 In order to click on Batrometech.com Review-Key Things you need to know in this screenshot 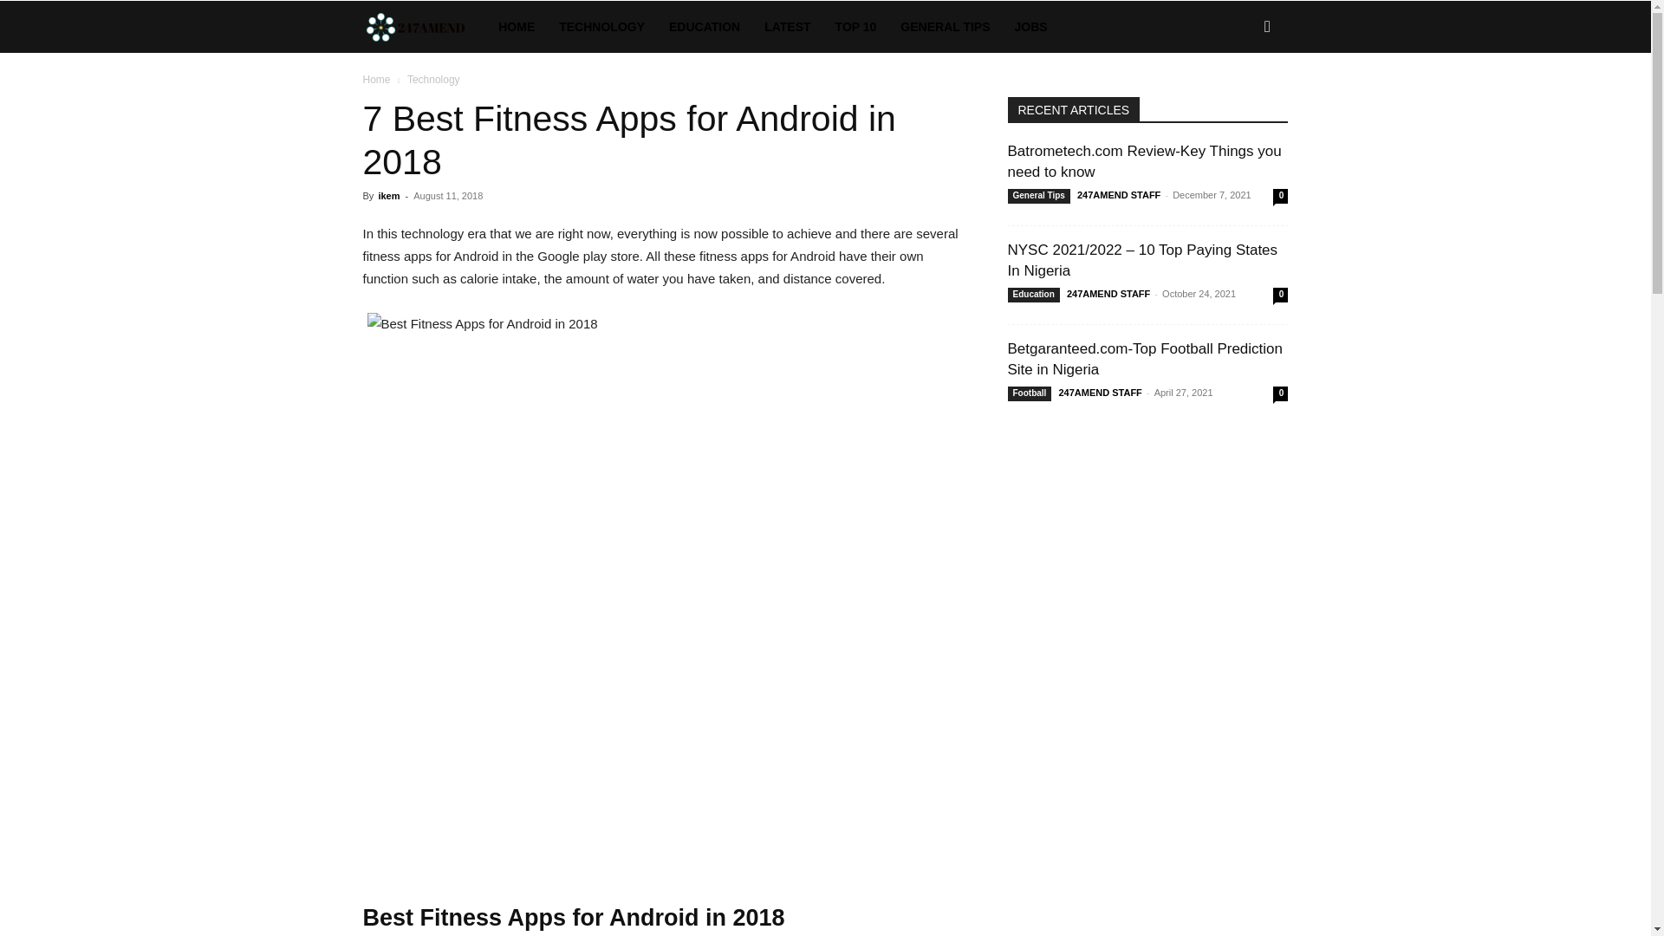, I will do `click(1144, 161)`.